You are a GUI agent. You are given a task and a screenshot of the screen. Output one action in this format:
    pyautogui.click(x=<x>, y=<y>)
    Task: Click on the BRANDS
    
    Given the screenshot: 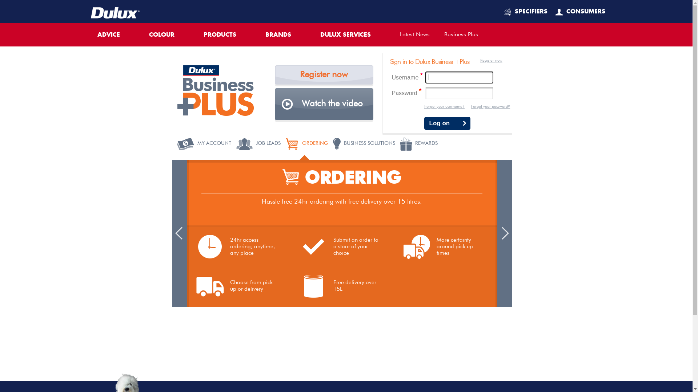 What is the action you would take?
    pyautogui.click(x=286, y=35)
    